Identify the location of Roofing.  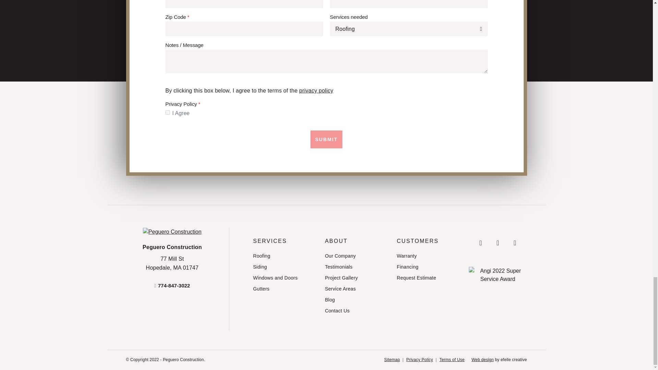
(283, 256).